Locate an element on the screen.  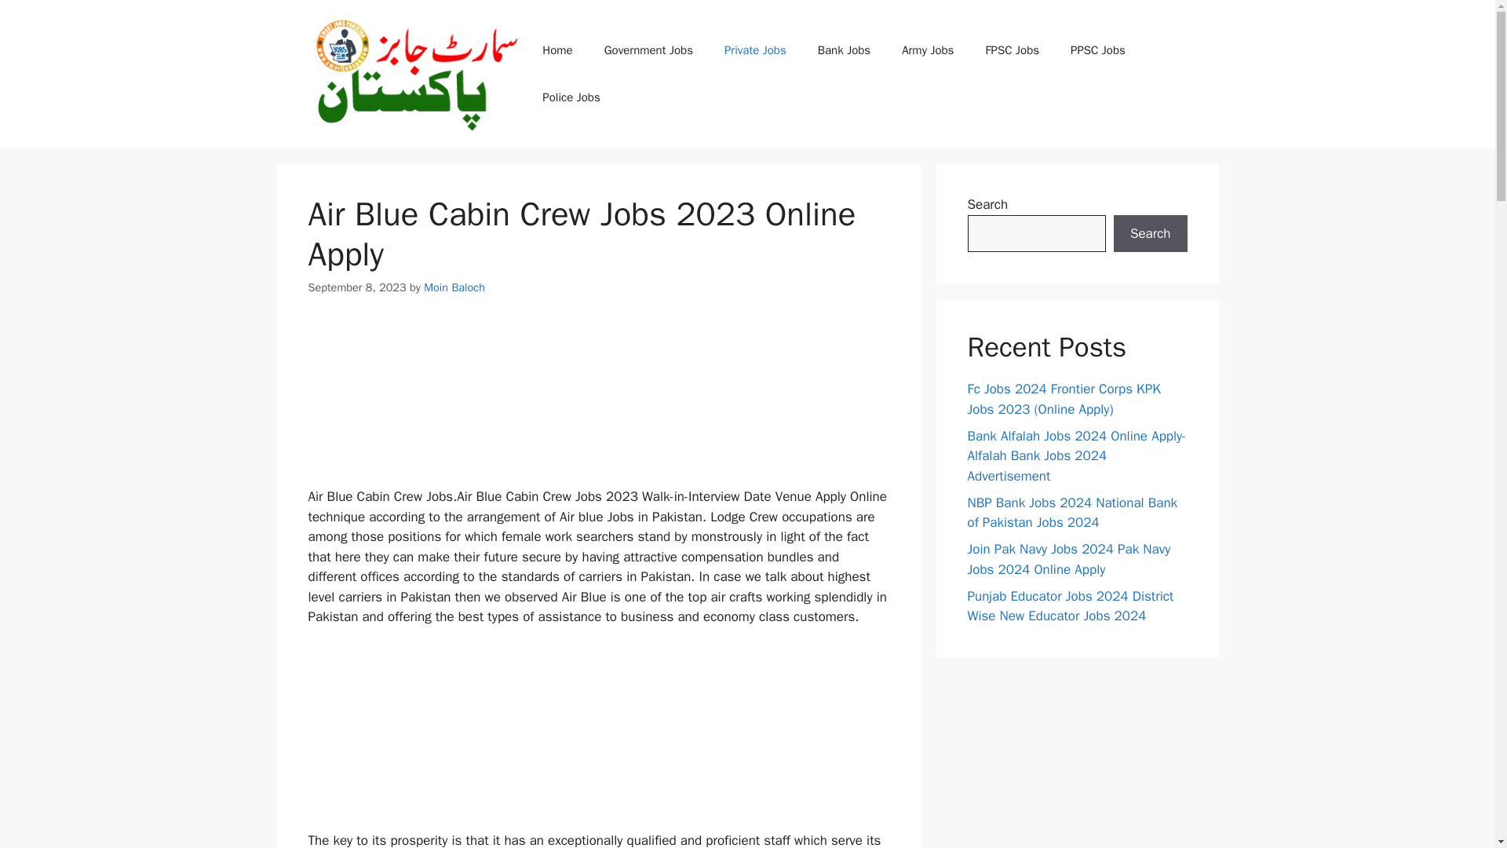
Army Jobs is located at coordinates (927, 49).